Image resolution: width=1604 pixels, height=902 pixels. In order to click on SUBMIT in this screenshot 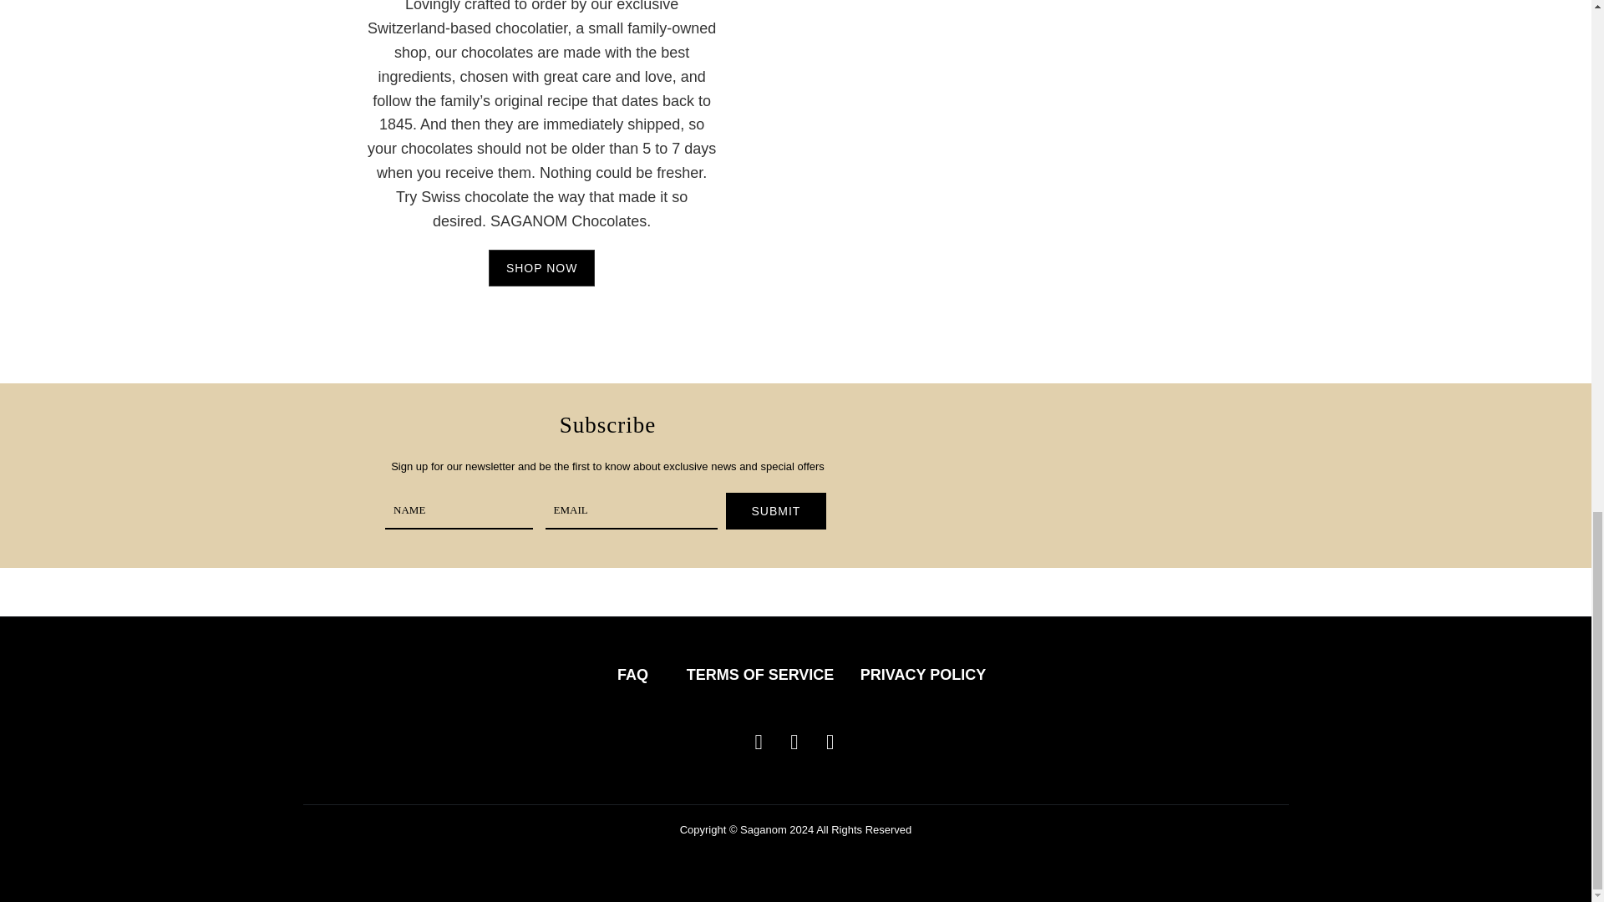, I will do `click(775, 510)`.